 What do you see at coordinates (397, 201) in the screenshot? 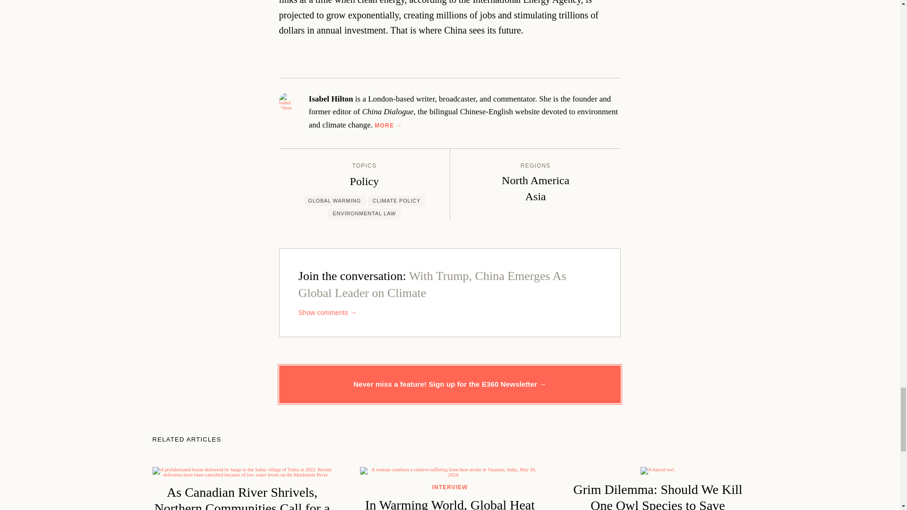
I see `CLIMATE POLICY` at bounding box center [397, 201].